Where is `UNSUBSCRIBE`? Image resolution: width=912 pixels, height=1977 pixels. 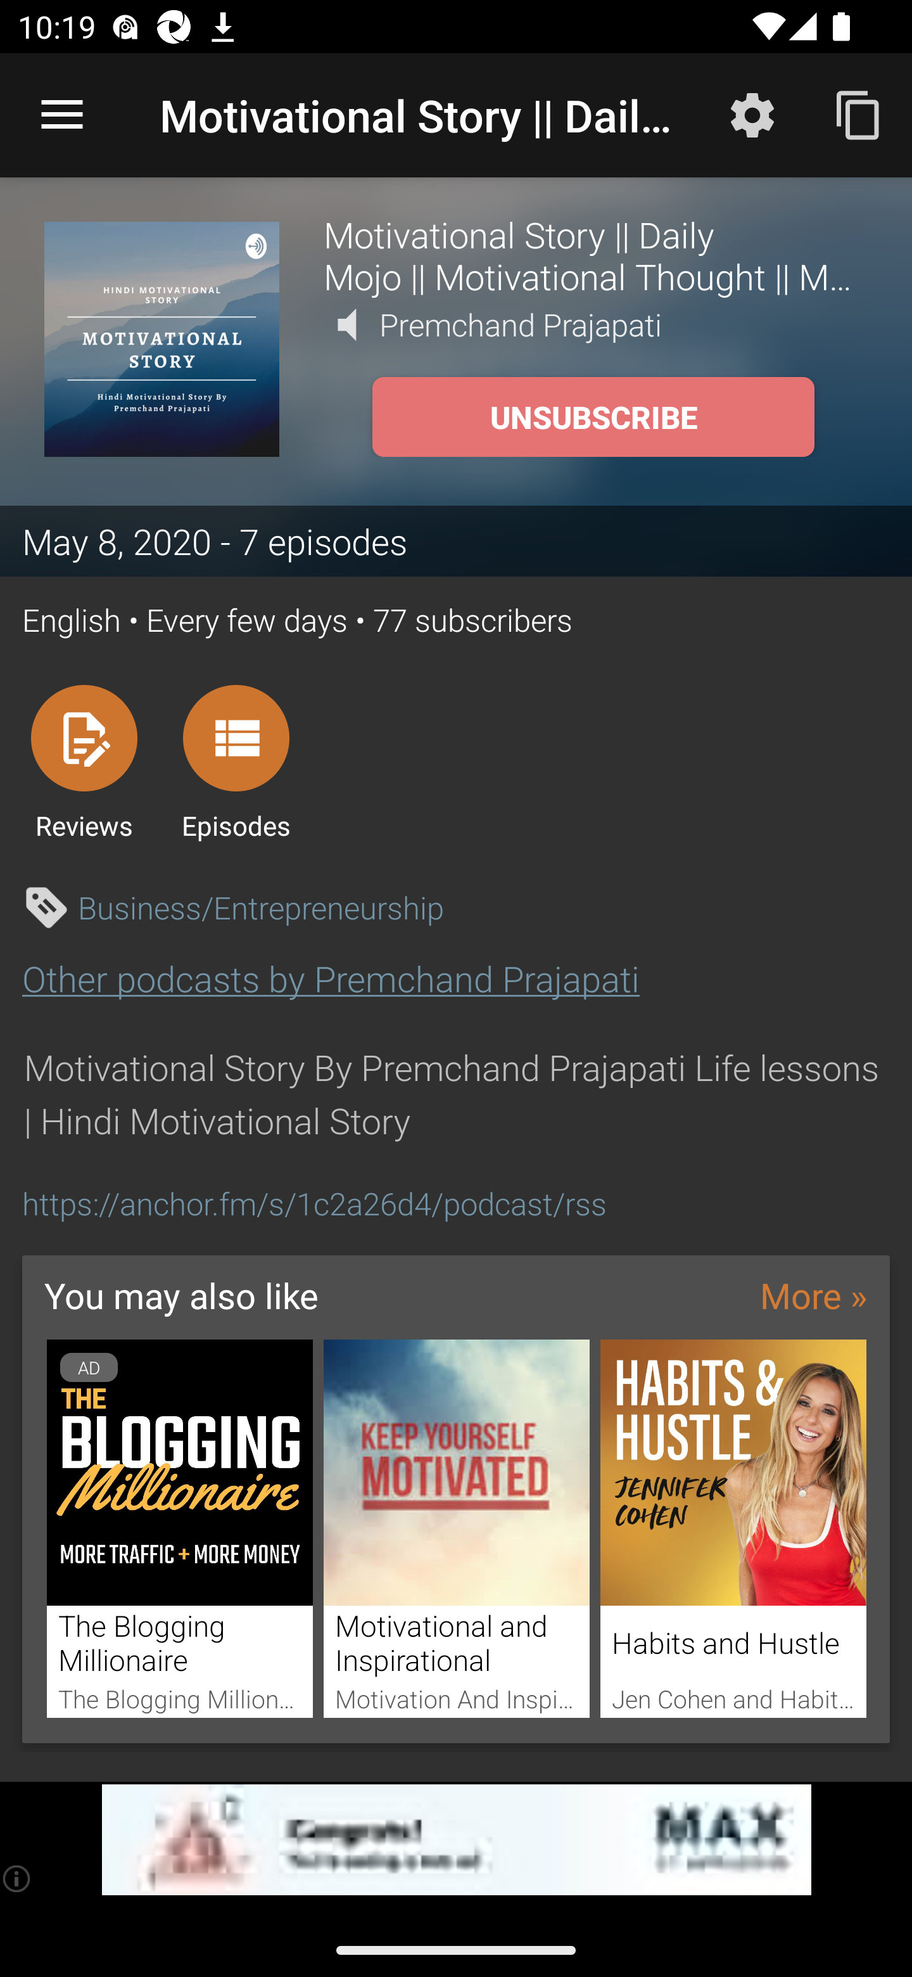
UNSUBSCRIBE is located at coordinates (593, 417).